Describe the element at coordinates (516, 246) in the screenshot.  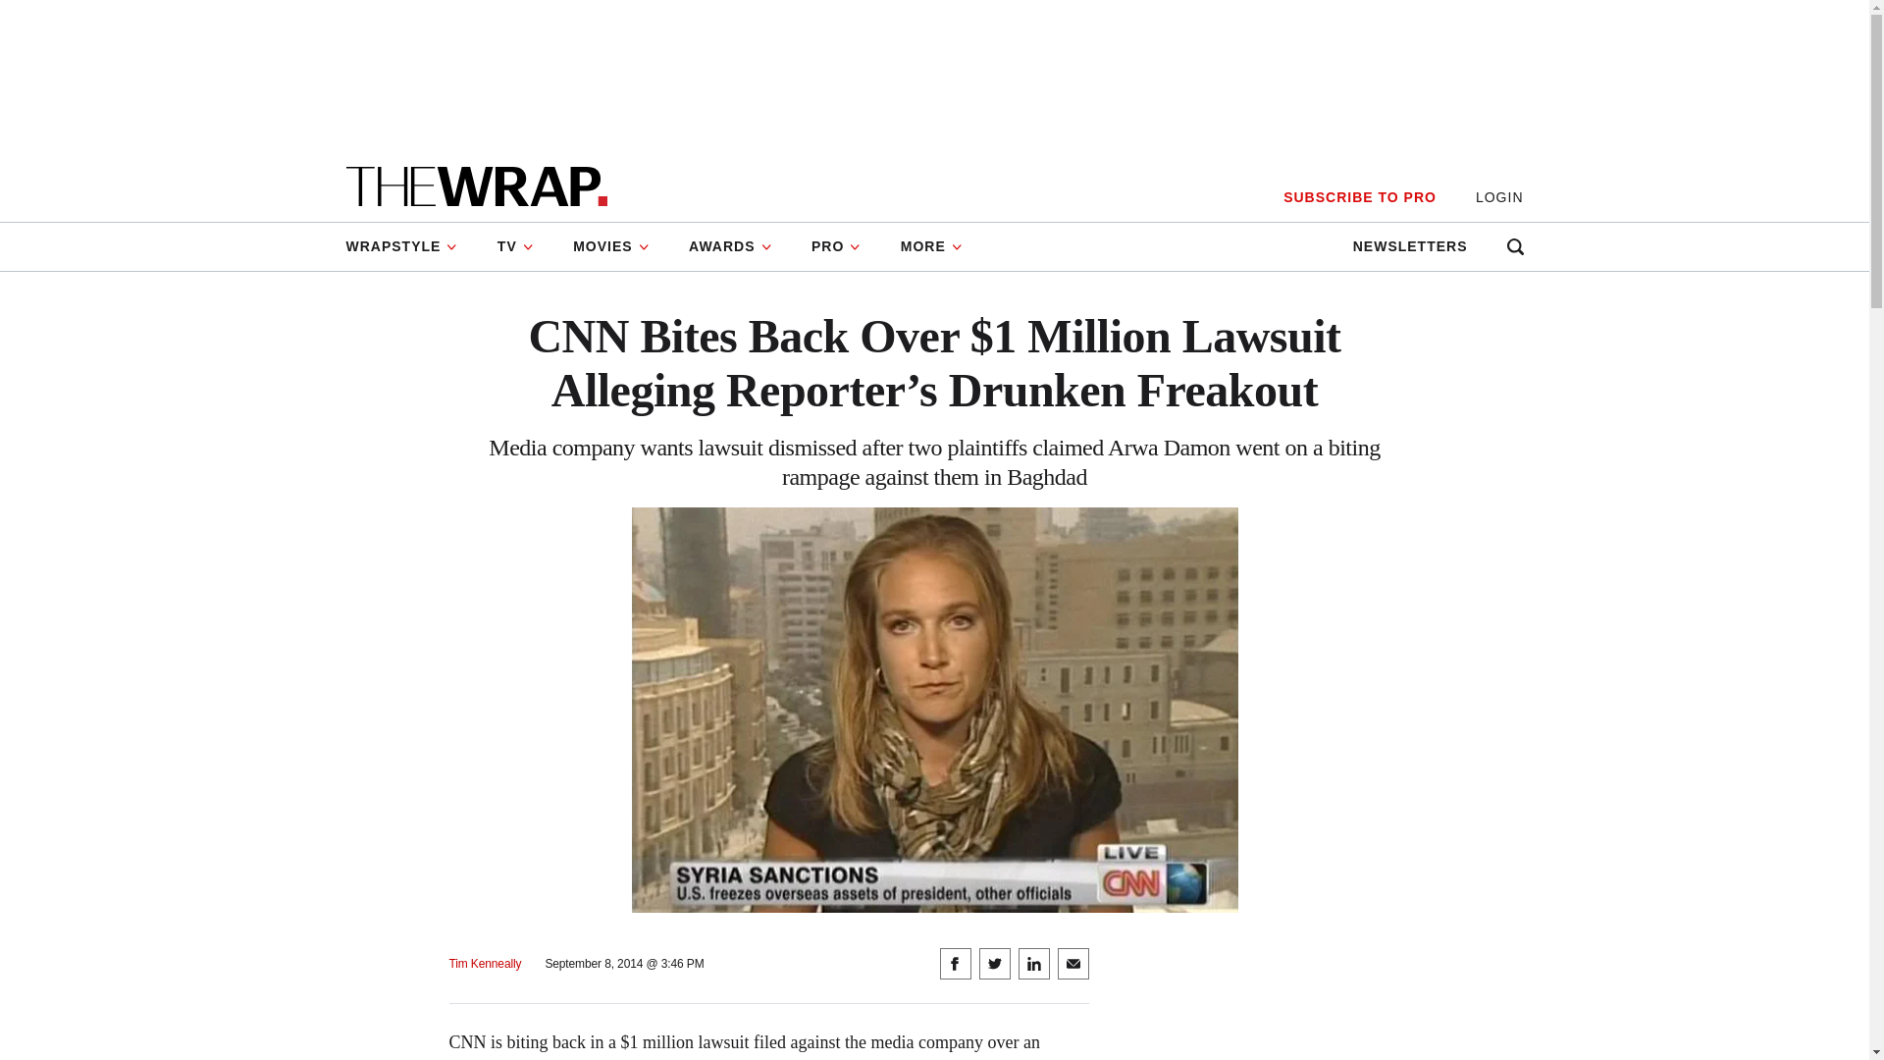
I see `TV` at that location.